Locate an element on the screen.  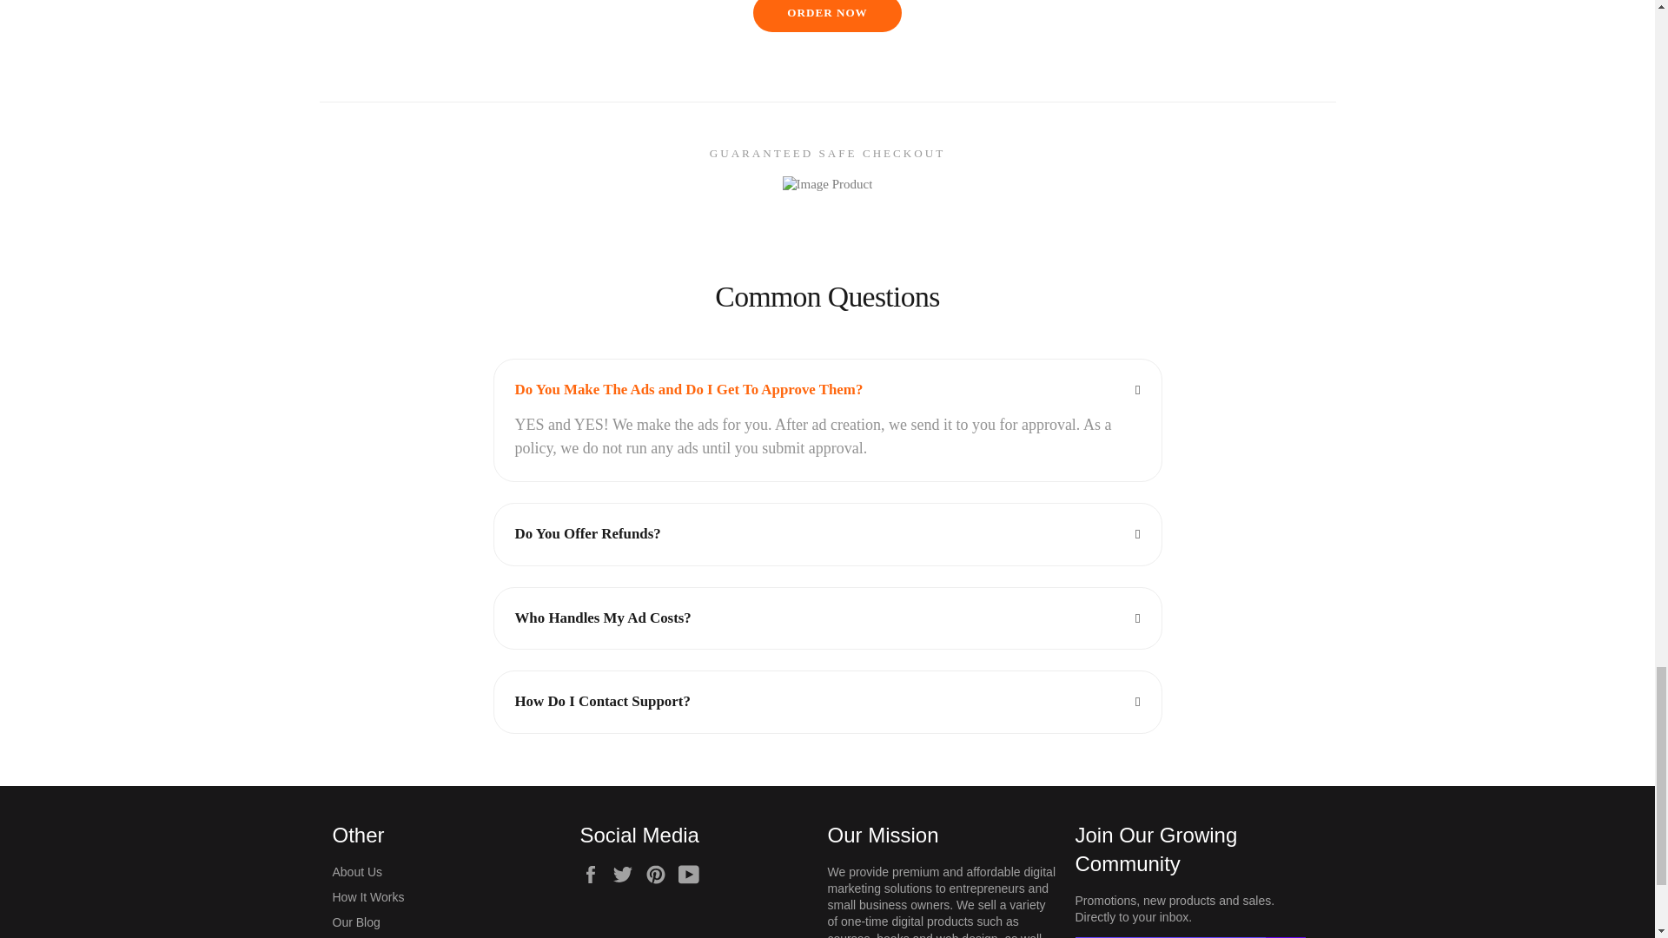
Socialtize on Facebook is located at coordinates (595, 874).